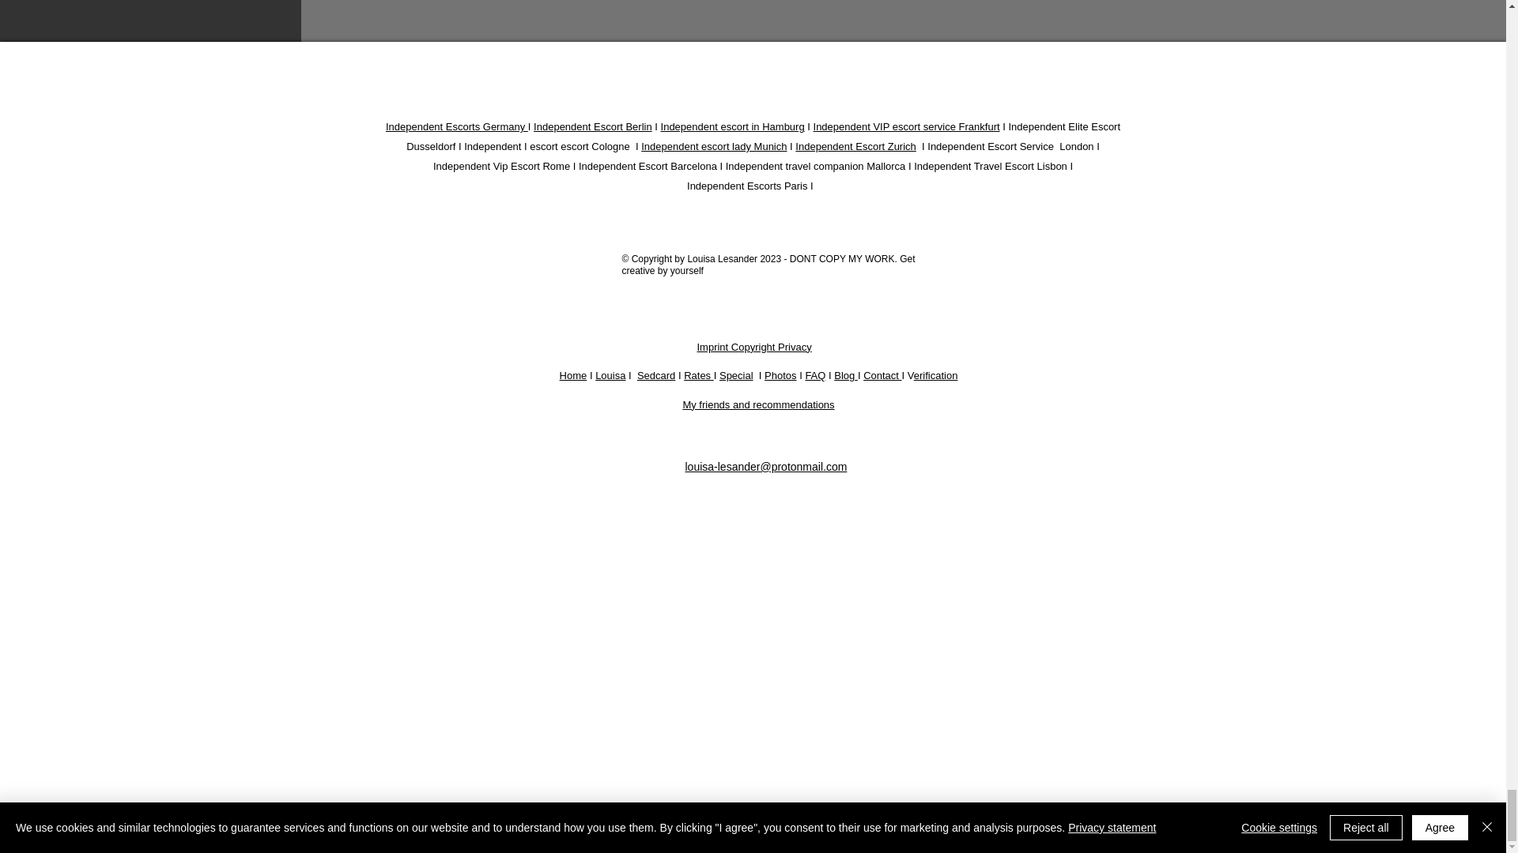 The height and width of the screenshot is (853, 1518). What do you see at coordinates (882, 374) in the screenshot?
I see `Contact ` at bounding box center [882, 374].